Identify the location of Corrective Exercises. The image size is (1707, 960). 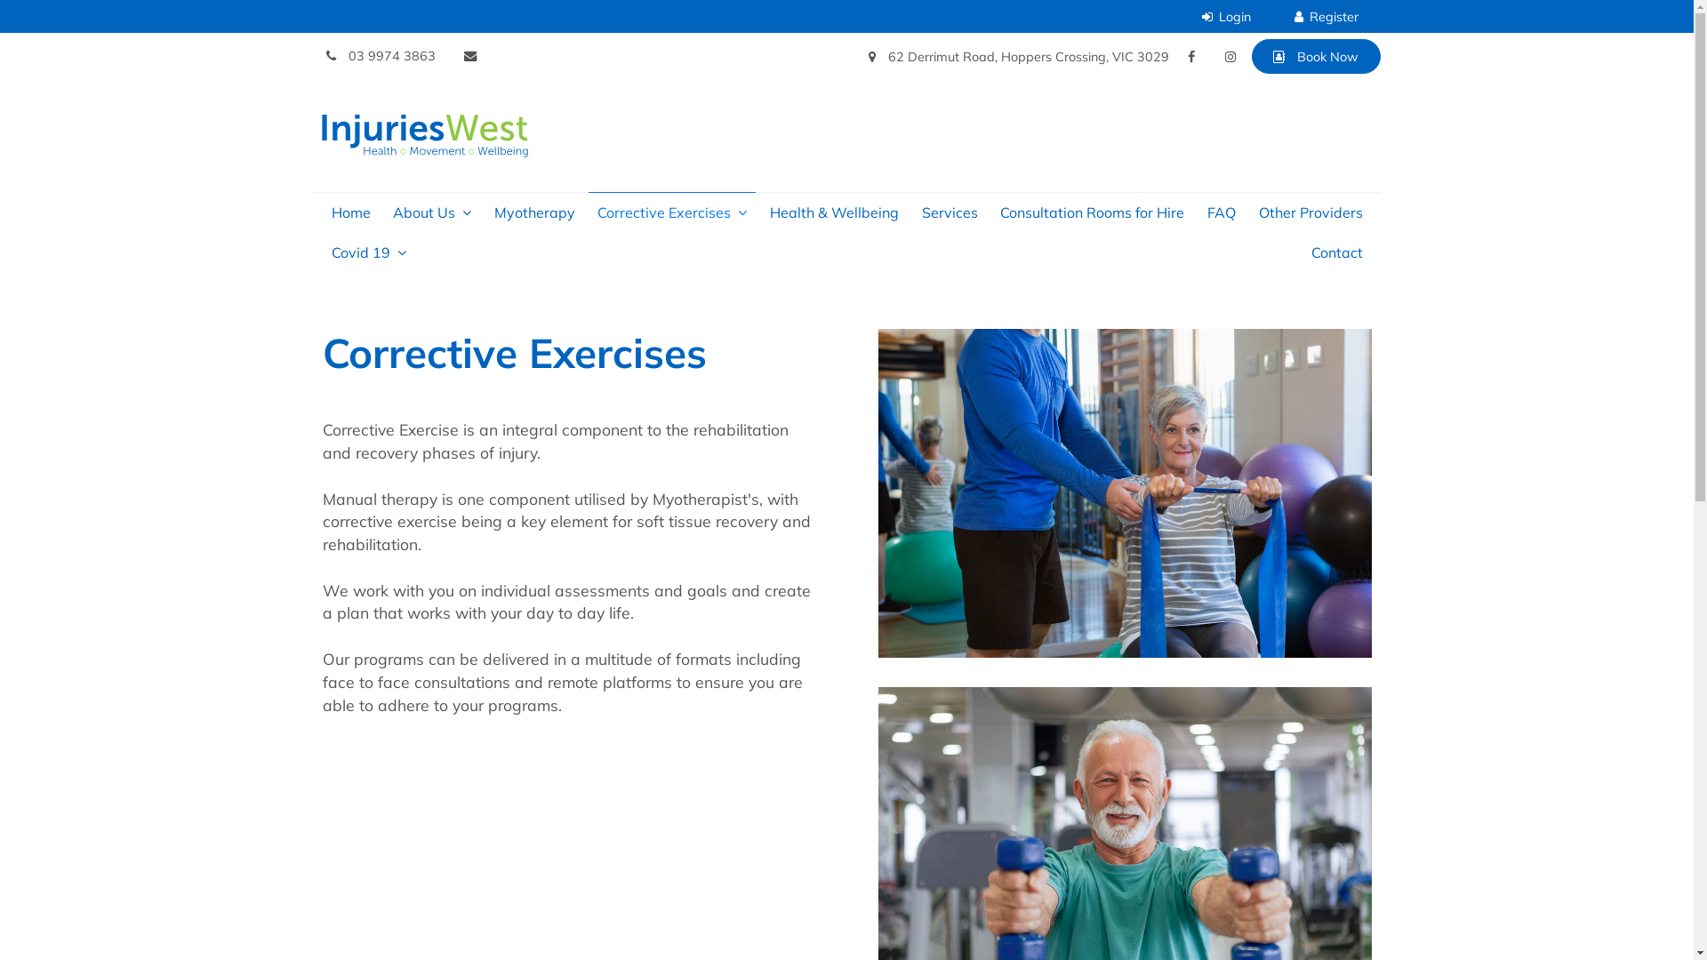
(672, 213).